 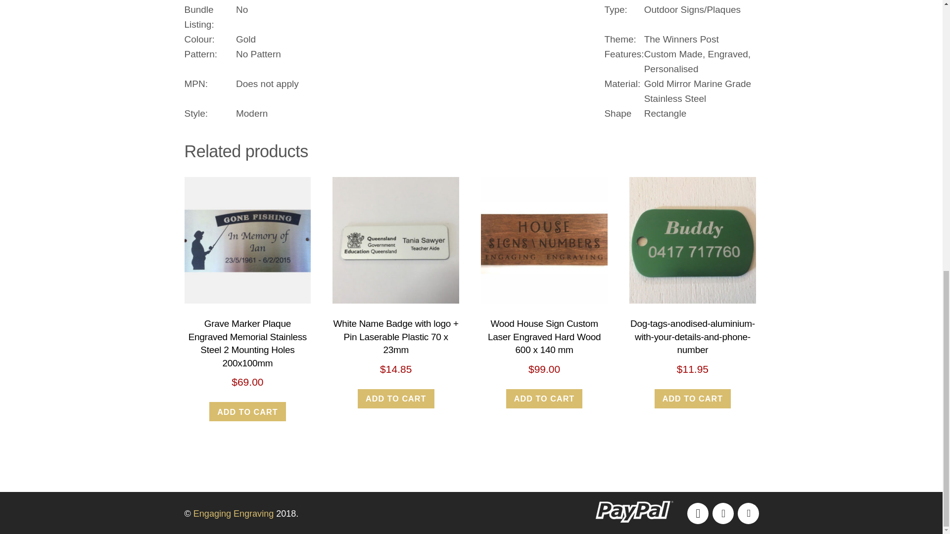 What do you see at coordinates (747, 512) in the screenshot?
I see `linkedin` at bounding box center [747, 512].